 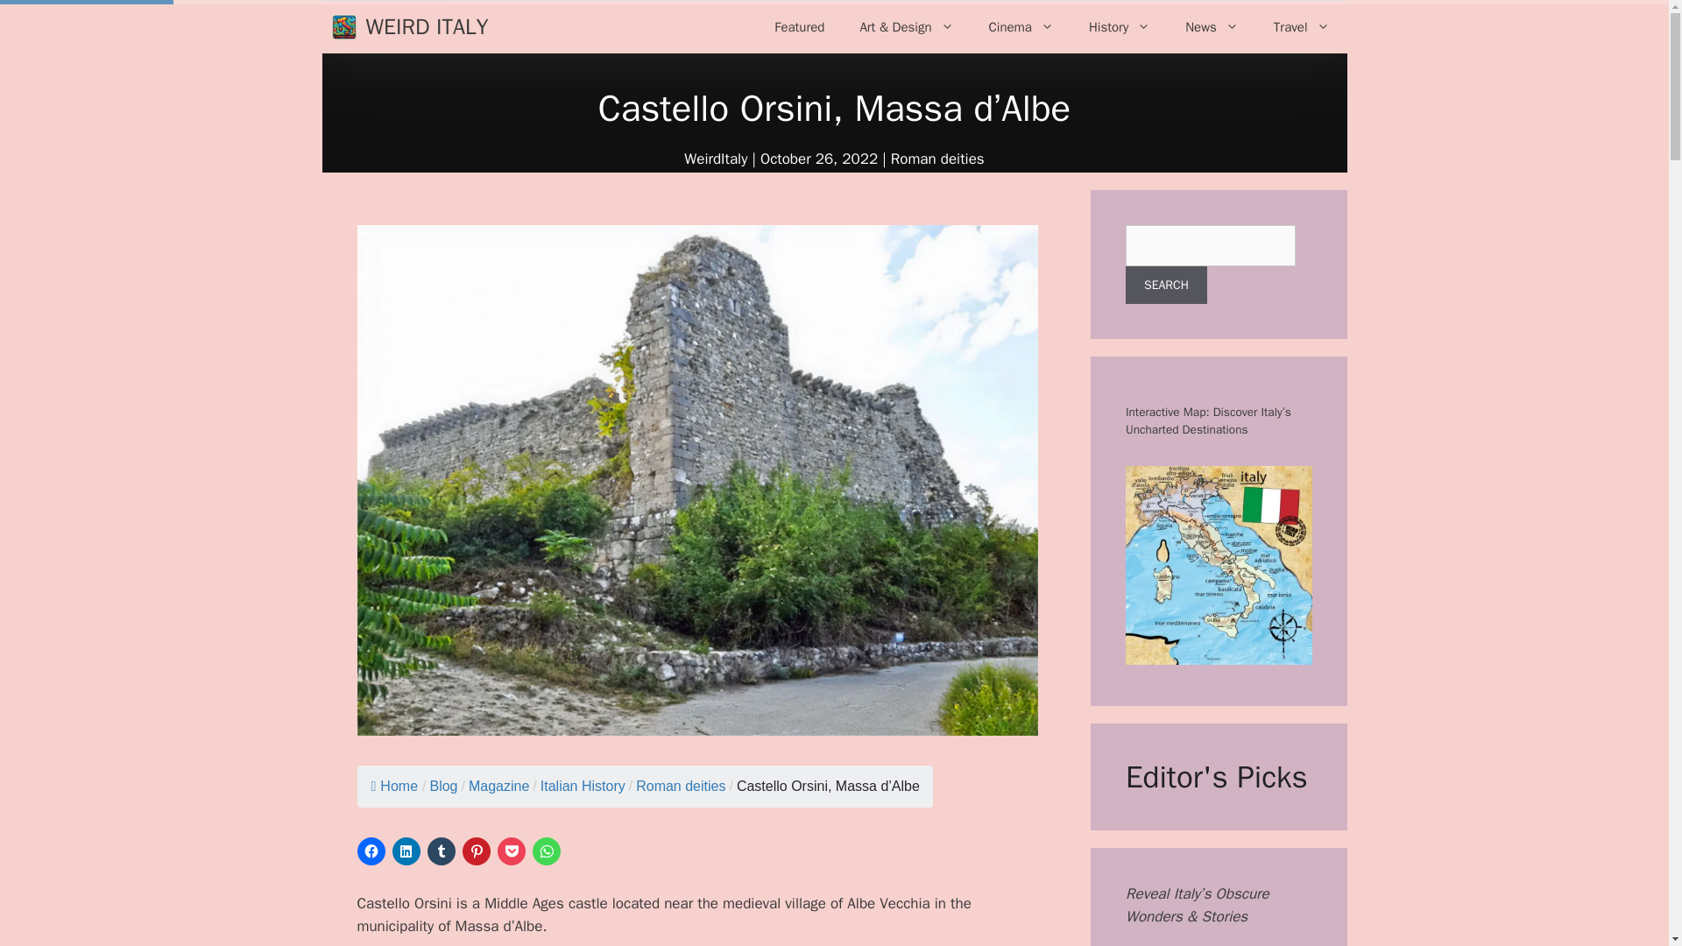 What do you see at coordinates (371, 851) in the screenshot?
I see `Click to share on Facebook` at bounding box center [371, 851].